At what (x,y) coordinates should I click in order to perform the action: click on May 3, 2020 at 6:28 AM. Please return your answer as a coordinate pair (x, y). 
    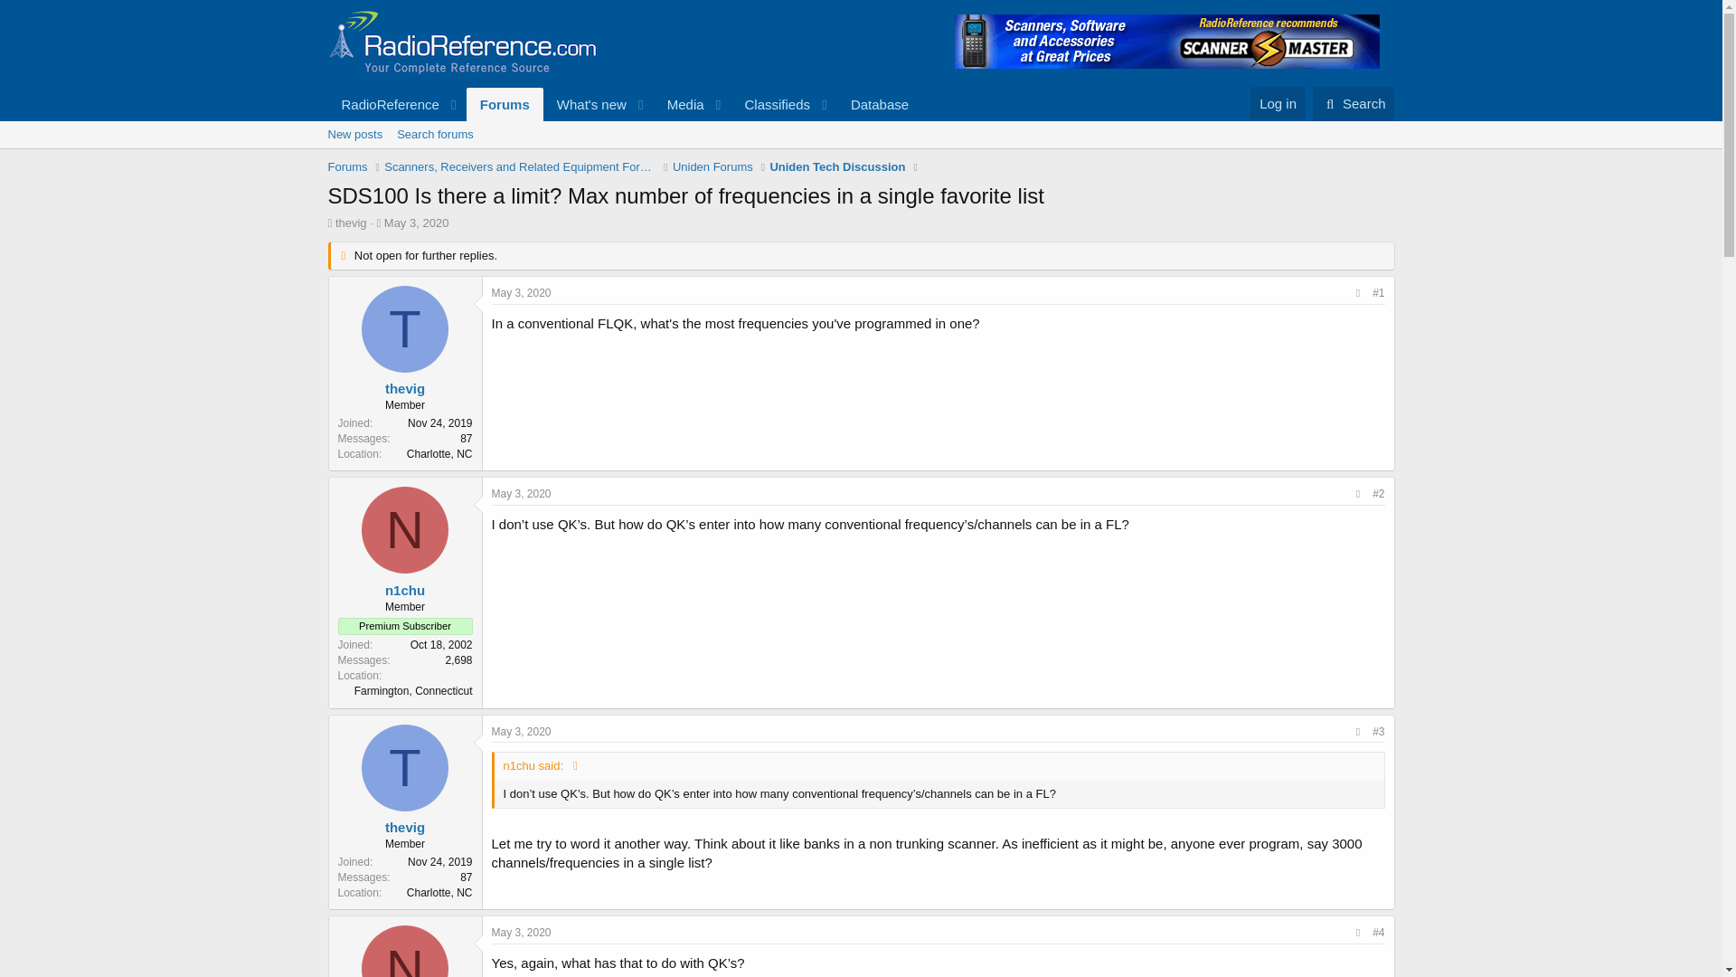
    Looking at the image, I should click on (1354, 103).